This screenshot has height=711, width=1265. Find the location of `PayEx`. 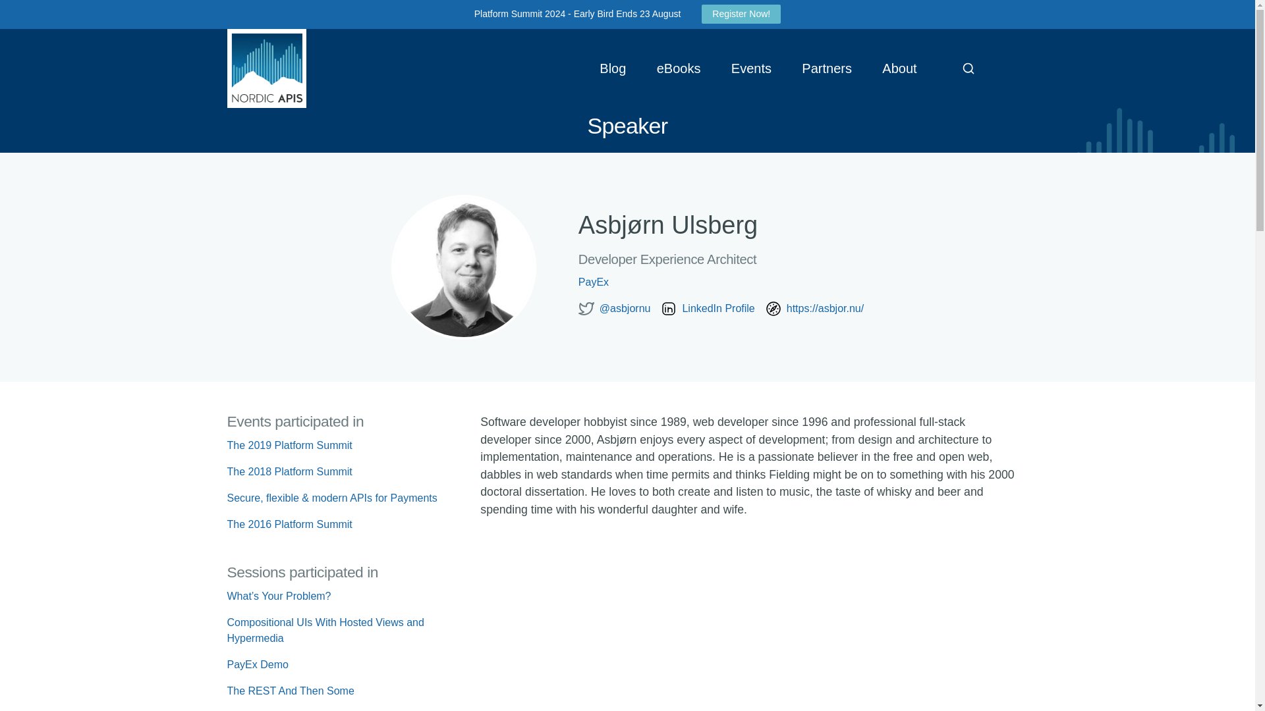

PayEx is located at coordinates (721, 282).